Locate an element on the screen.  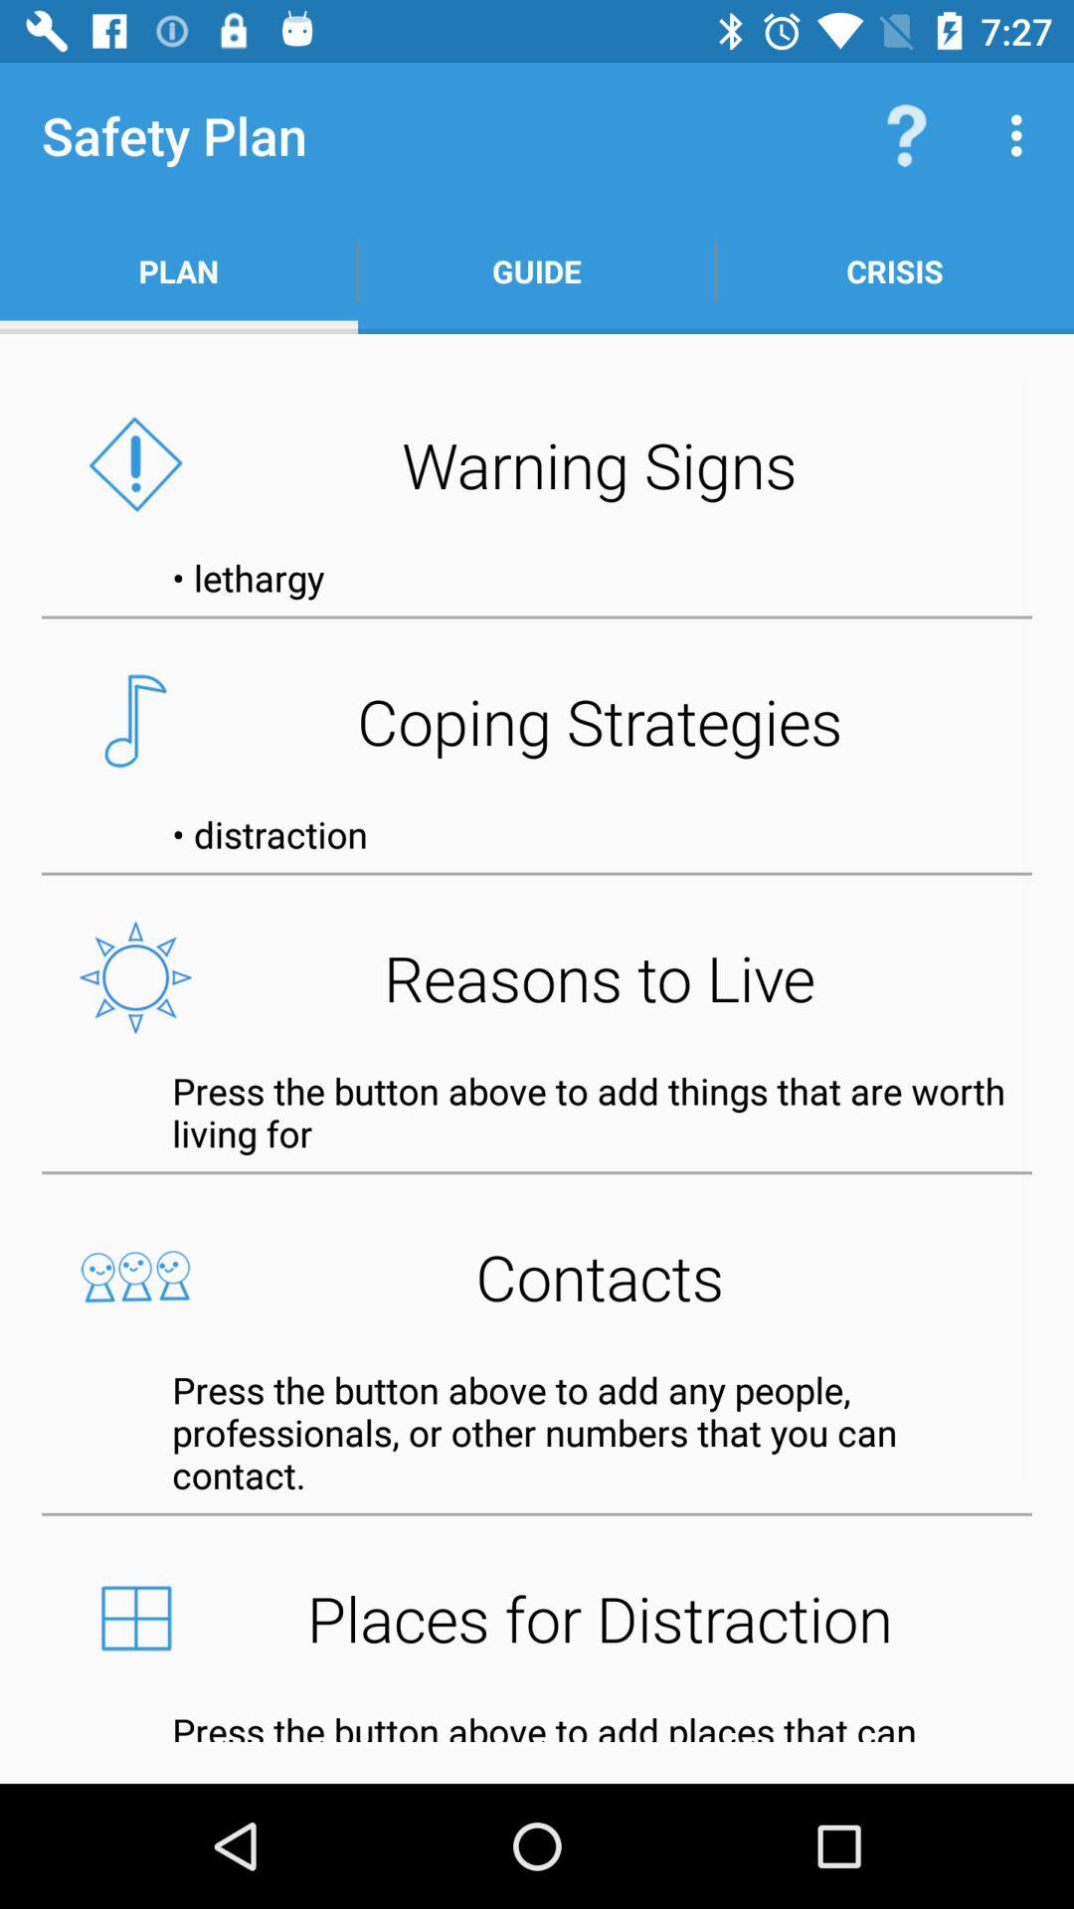
open item above press the button is located at coordinates (537, 1618).